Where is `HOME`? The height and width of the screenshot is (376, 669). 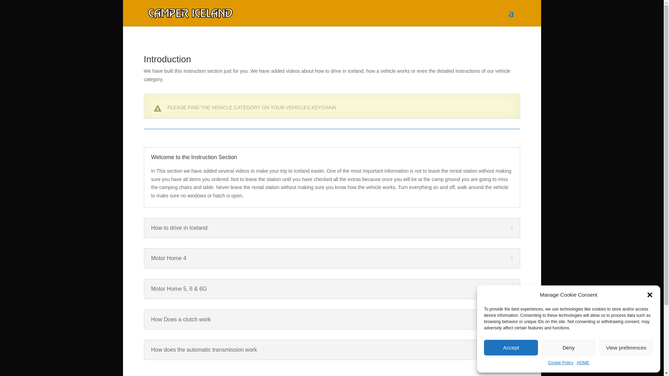
HOME is located at coordinates (583, 363).